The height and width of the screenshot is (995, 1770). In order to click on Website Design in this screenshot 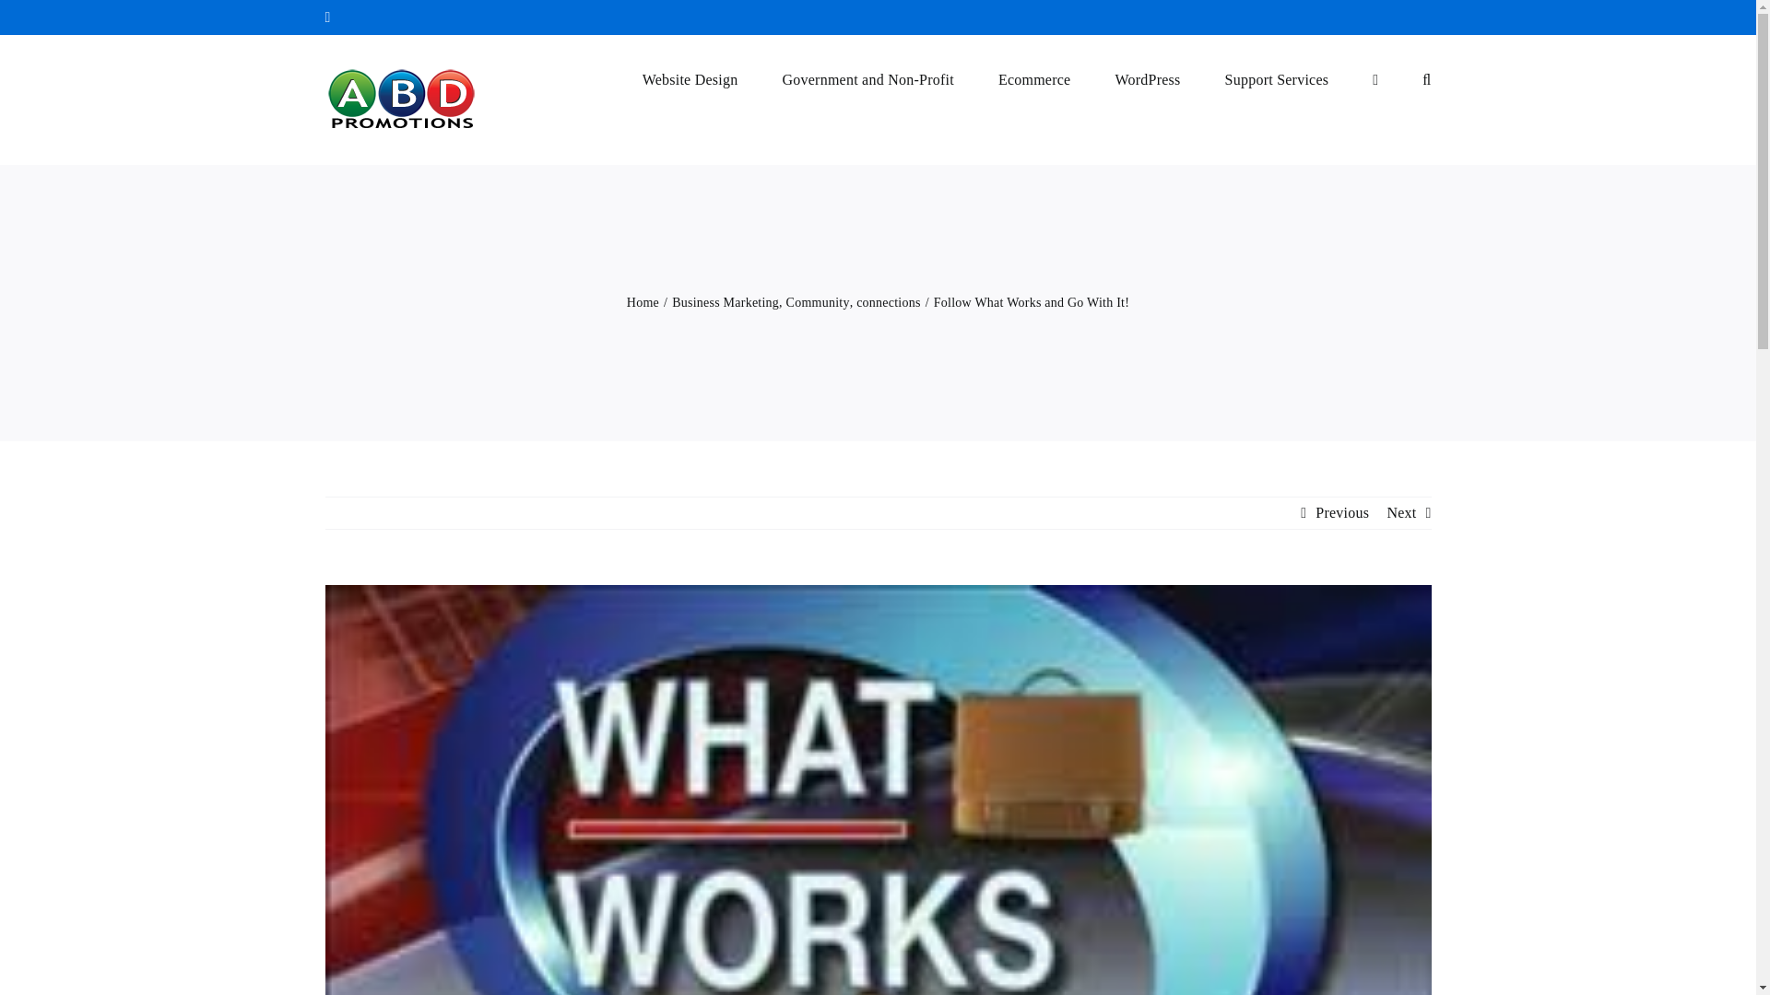, I will do `click(690, 77)`.